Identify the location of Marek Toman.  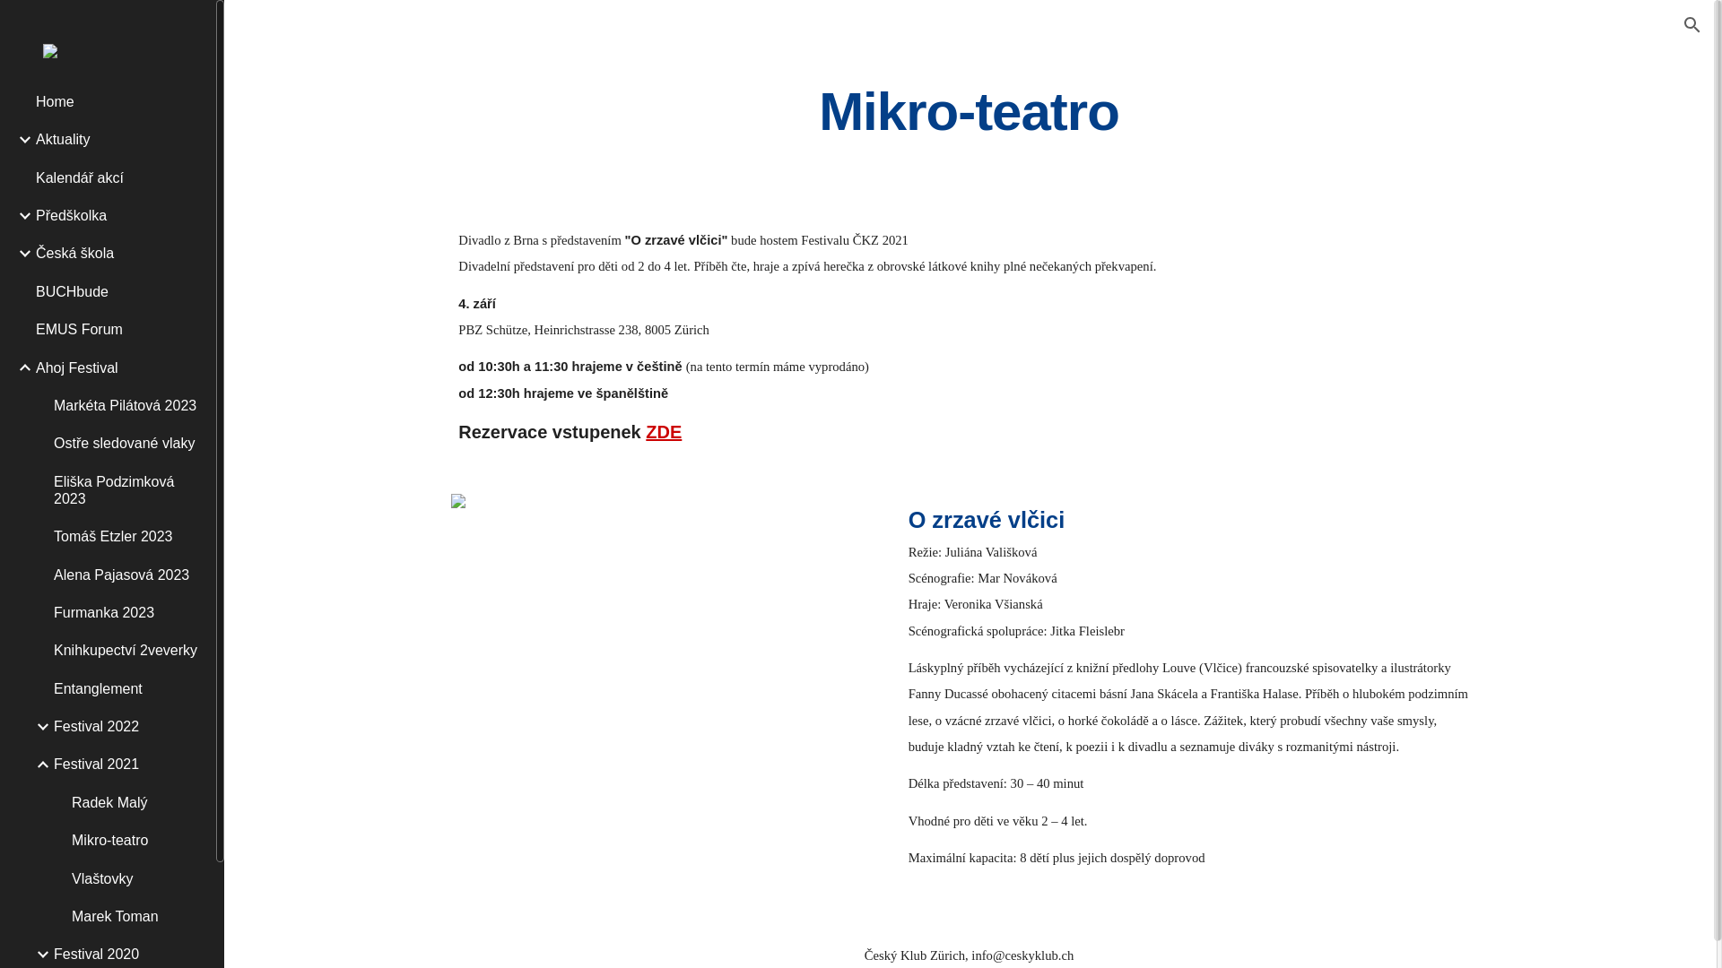
(136, 916).